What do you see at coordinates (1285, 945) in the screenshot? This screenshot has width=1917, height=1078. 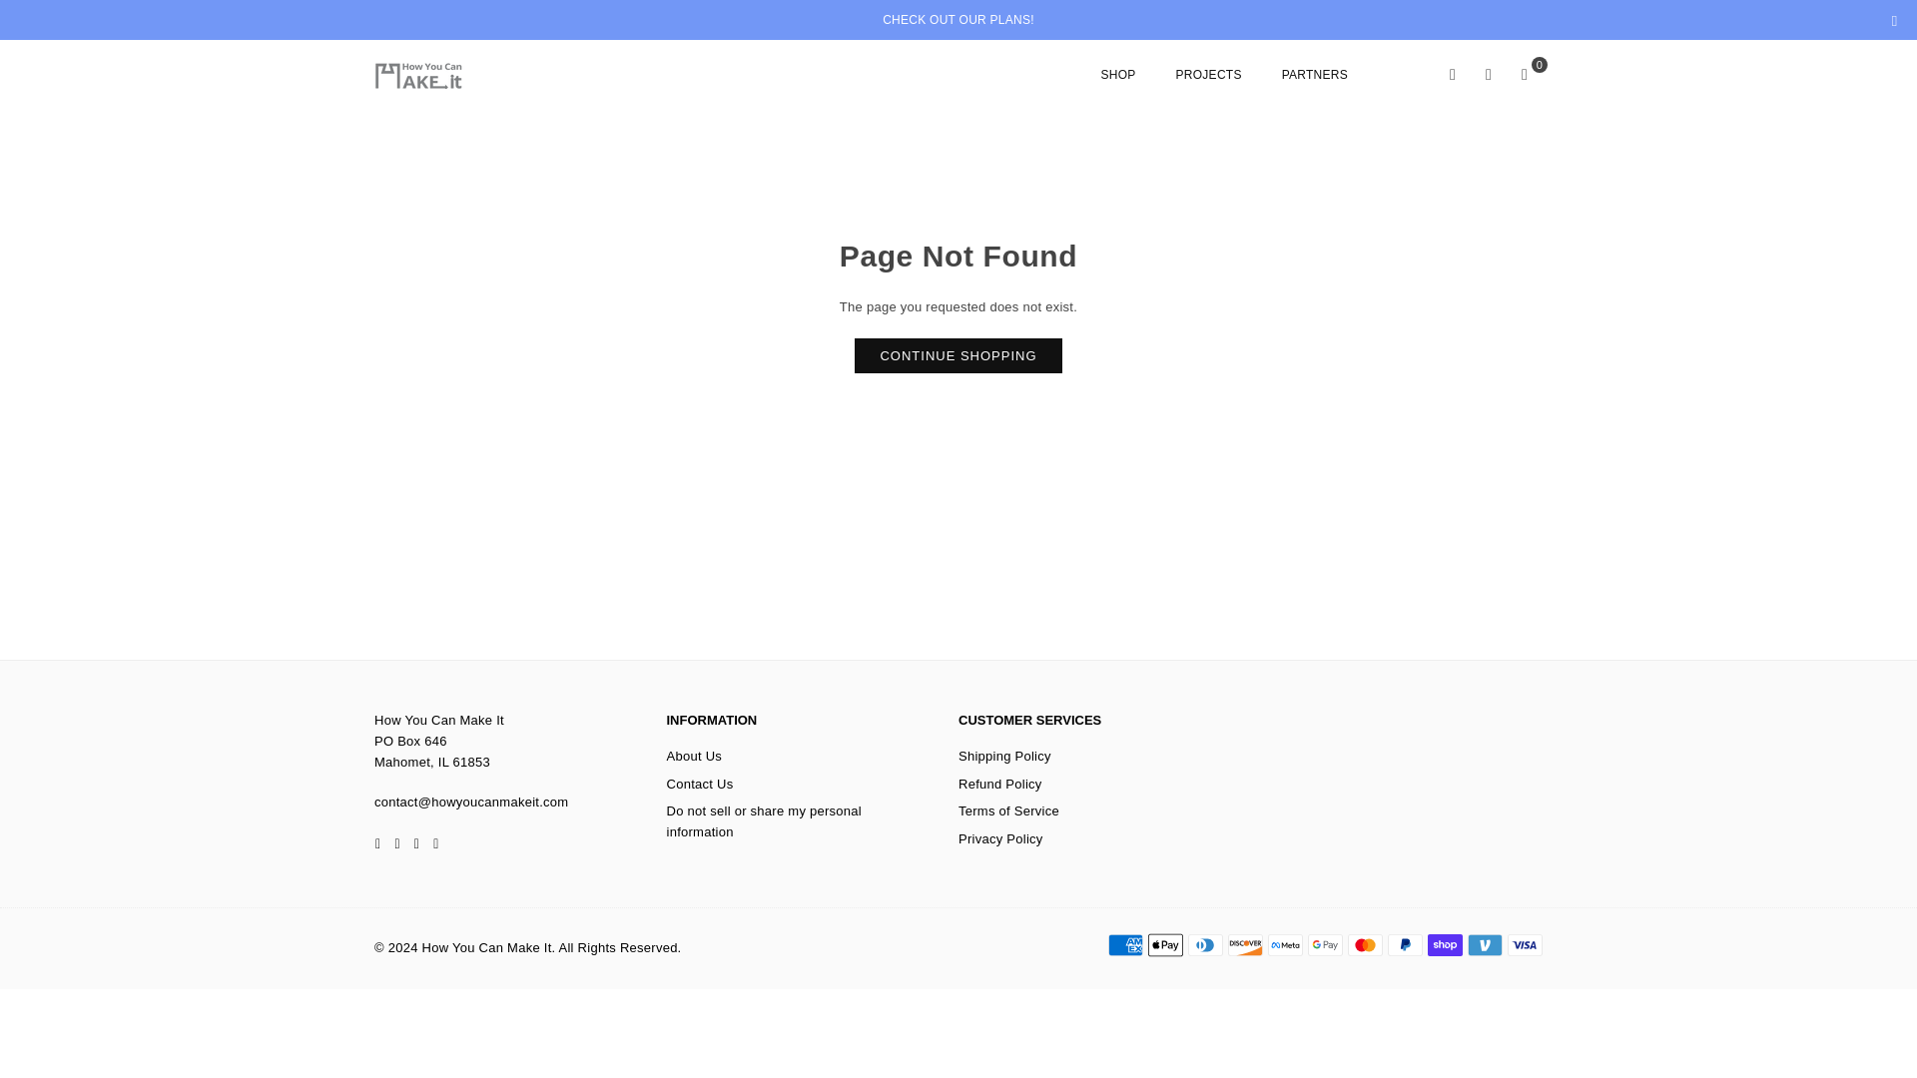 I see `Meta Pay` at bounding box center [1285, 945].